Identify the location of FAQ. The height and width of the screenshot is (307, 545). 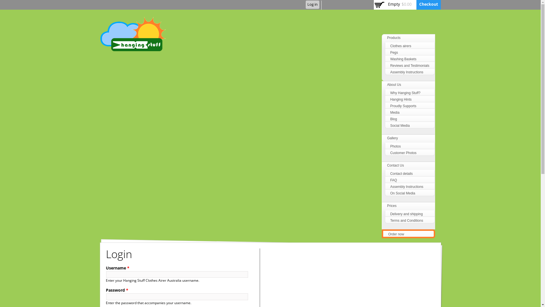
(394, 180).